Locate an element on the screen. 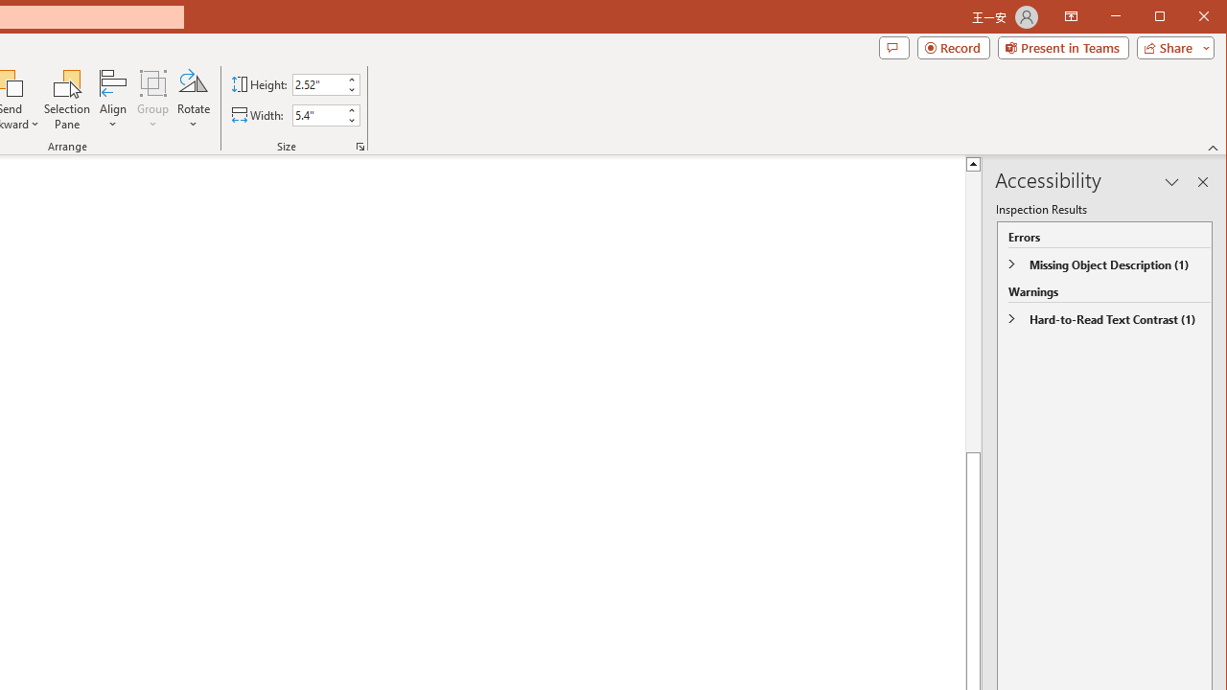 The height and width of the screenshot is (690, 1227). Group is located at coordinates (153, 100).